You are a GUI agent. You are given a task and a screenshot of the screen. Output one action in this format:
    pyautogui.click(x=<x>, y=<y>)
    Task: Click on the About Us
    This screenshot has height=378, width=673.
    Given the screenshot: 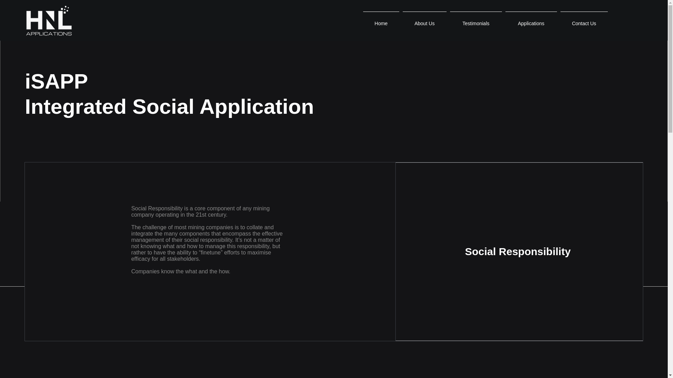 What is the action you would take?
    pyautogui.click(x=424, y=20)
    